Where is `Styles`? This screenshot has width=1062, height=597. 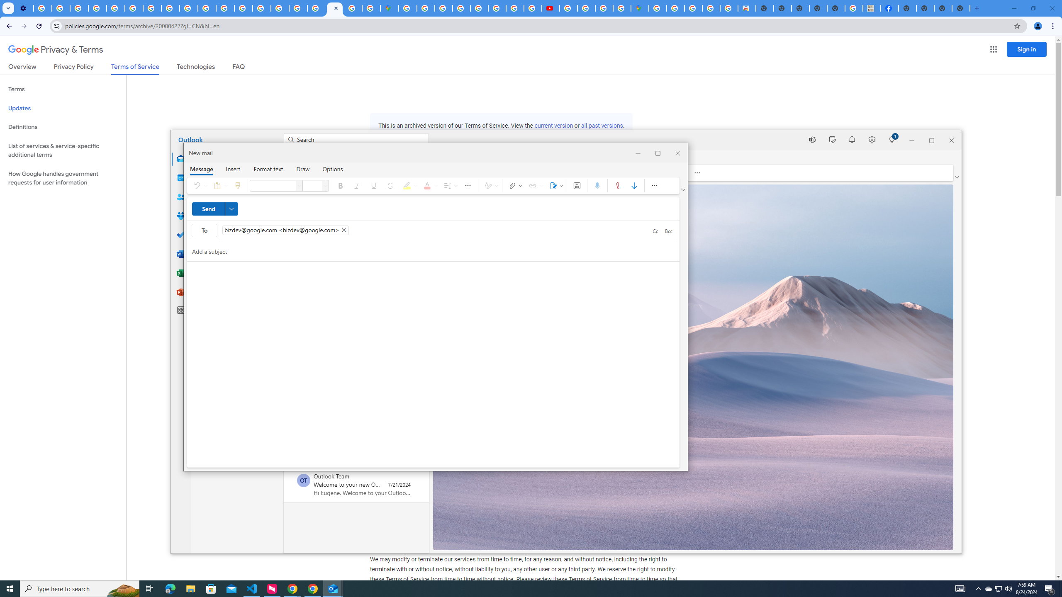
Styles is located at coordinates (490, 186).